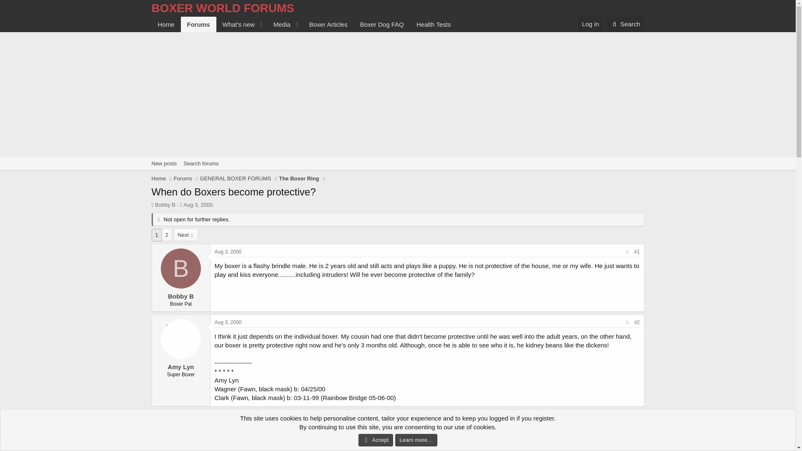  What do you see at coordinates (186, 235) in the screenshot?
I see `Next` at bounding box center [186, 235].